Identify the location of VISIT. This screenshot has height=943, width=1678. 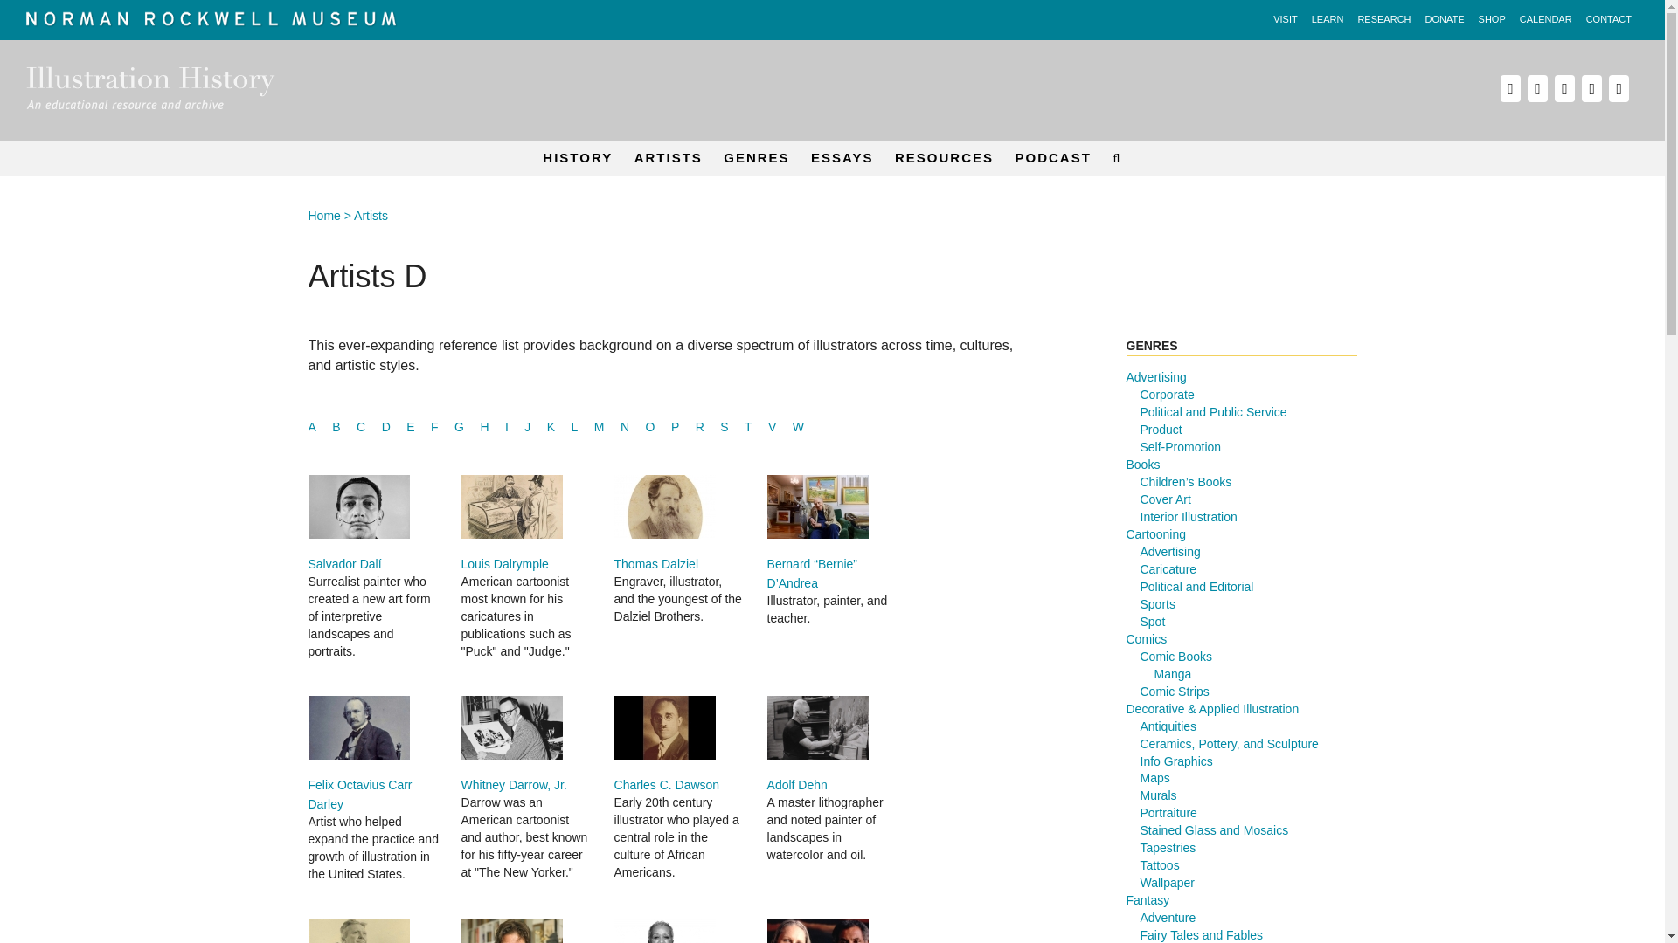
(1286, 19).